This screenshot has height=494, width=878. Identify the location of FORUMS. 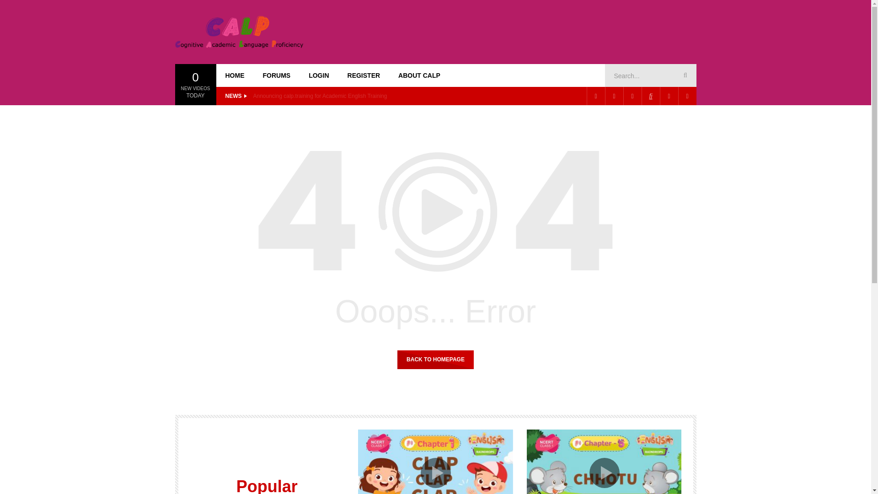
(276, 75).